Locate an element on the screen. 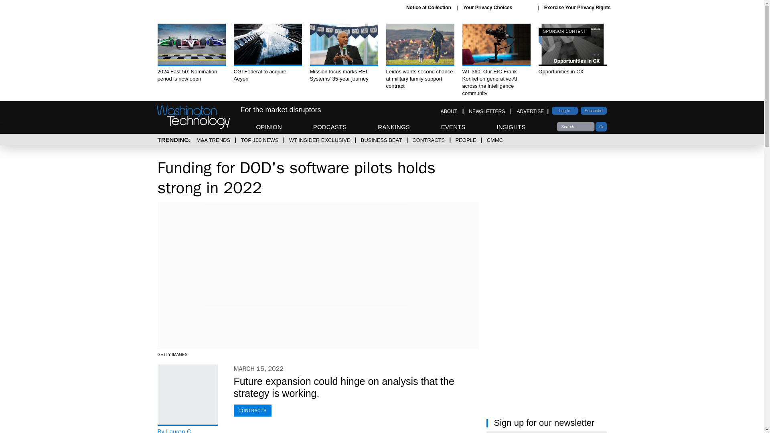 This screenshot has width=770, height=433. INSIGHTS is located at coordinates (511, 127).